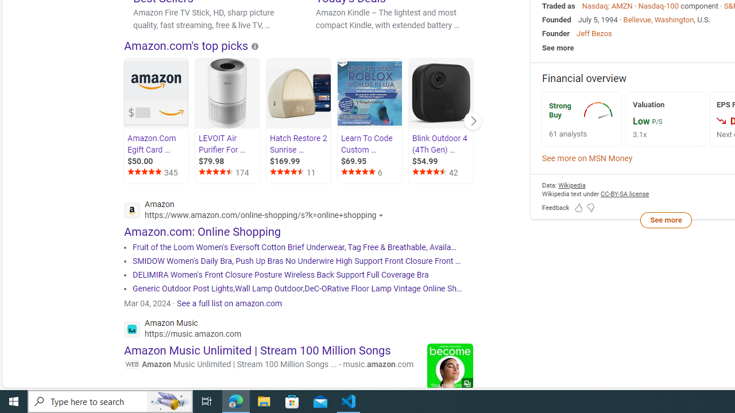  What do you see at coordinates (658, 6) in the screenshot?
I see `Nasdaq-100` at bounding box center [658, 6].